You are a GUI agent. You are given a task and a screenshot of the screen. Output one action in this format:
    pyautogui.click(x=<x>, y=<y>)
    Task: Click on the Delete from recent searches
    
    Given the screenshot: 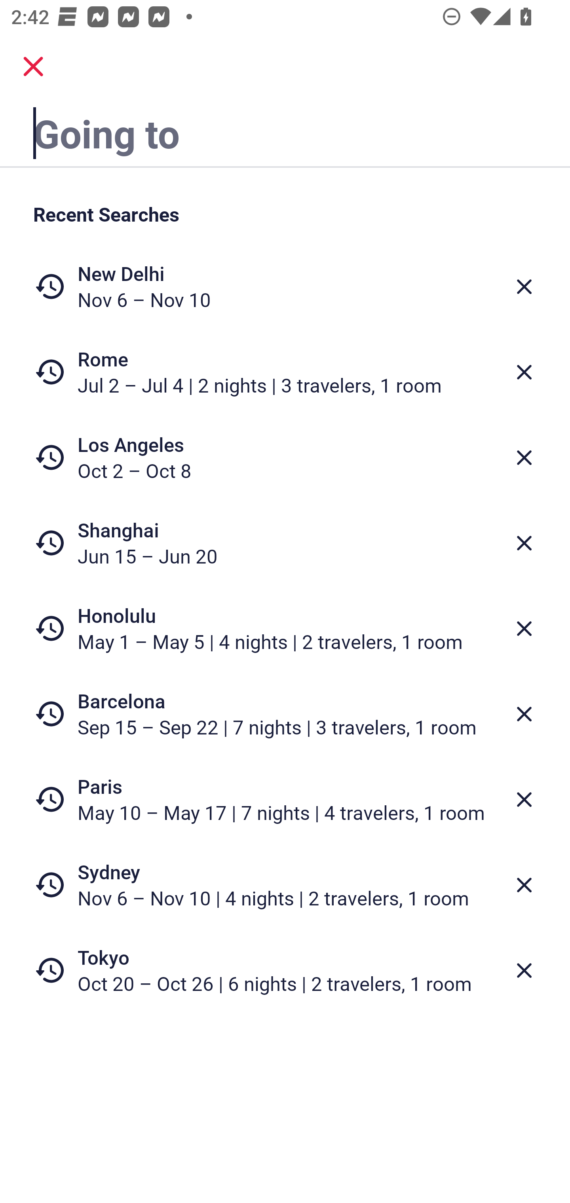 What is the action you would take?
    pyautogui.click(x=524, y=971)
    